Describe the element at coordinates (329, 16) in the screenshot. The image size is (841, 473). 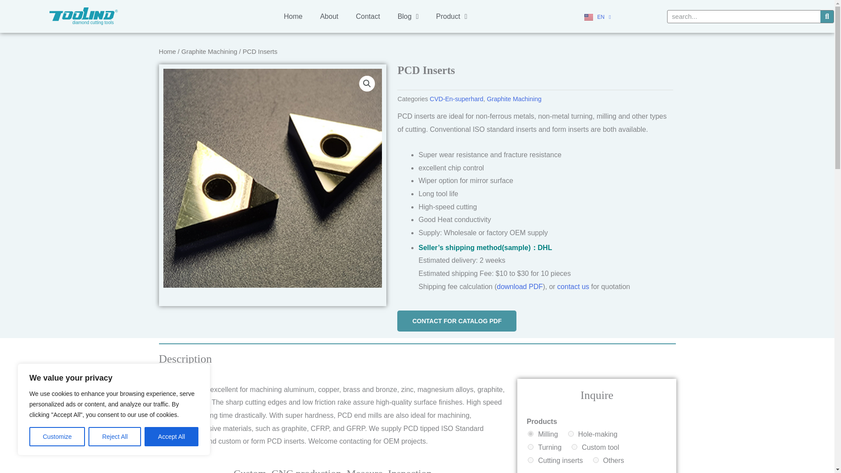
I see `About` at that location.